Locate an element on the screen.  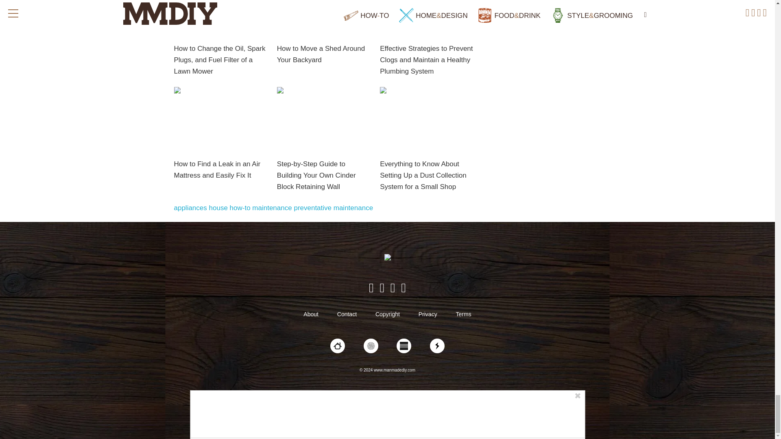
Slow Robot is located at coordinates (437, 346).